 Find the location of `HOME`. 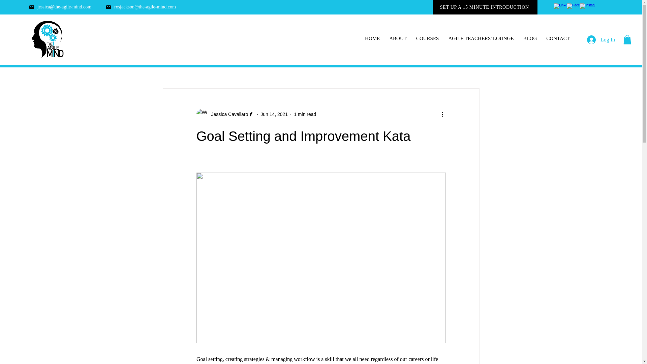

HOME is located at coordinates (372, 38).